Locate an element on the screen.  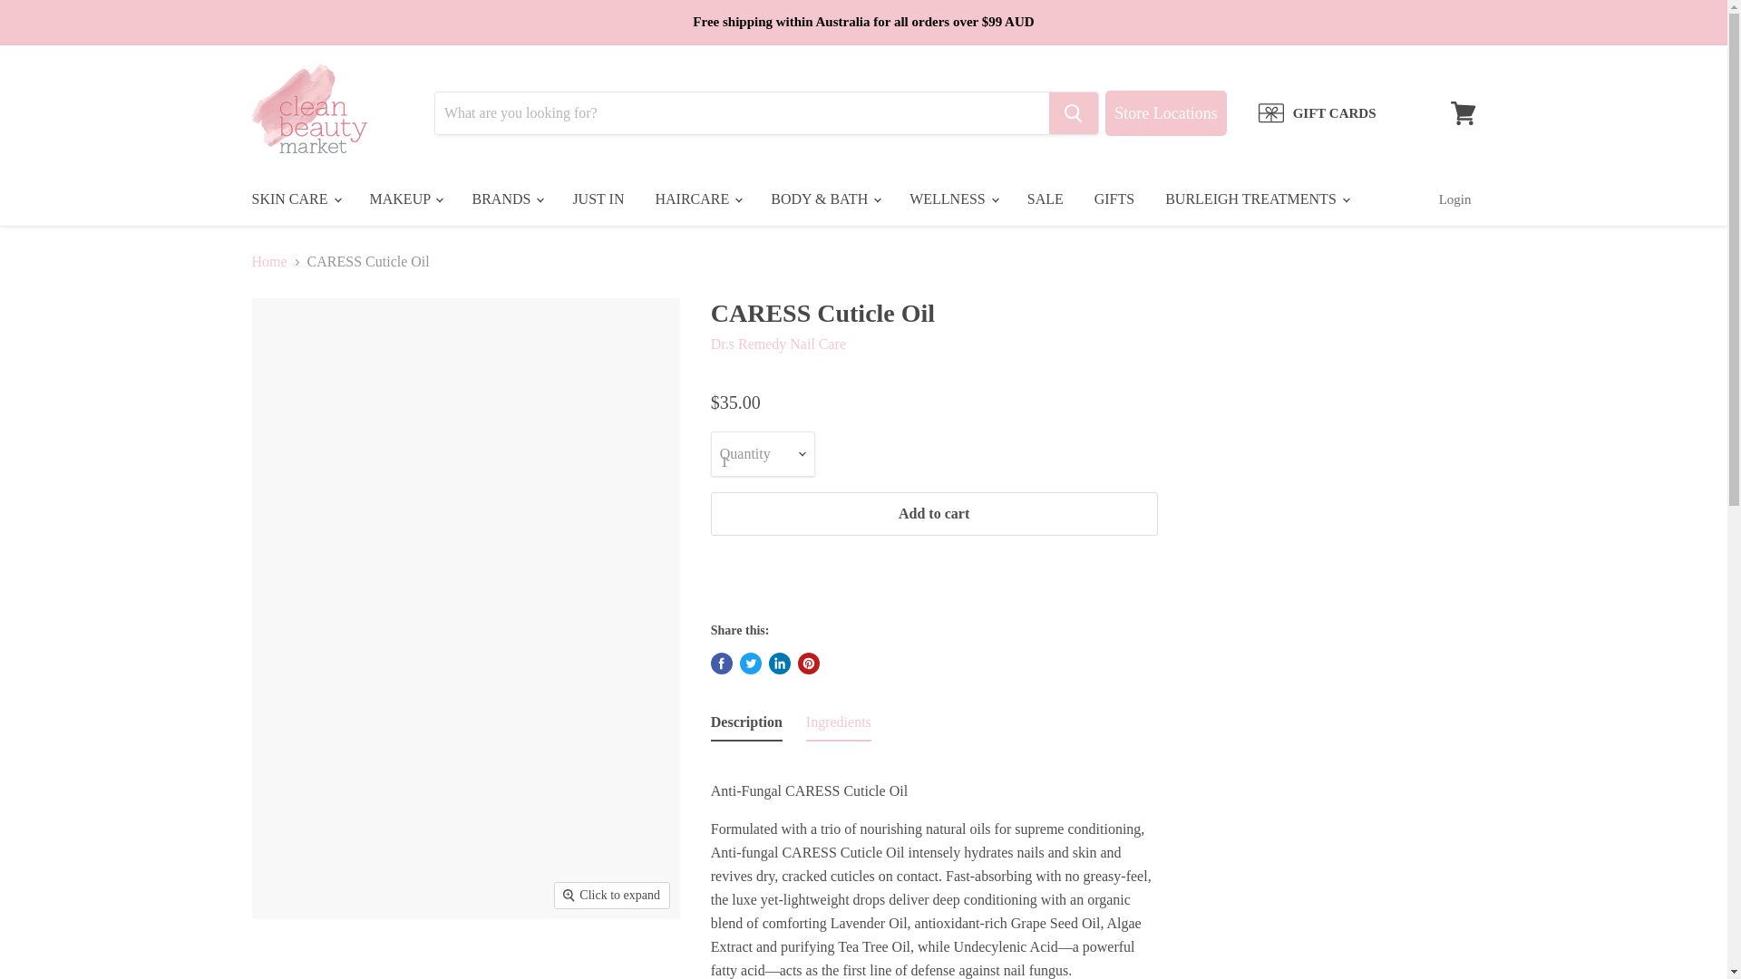
Store Locations is located at coordinates (1165, 113).